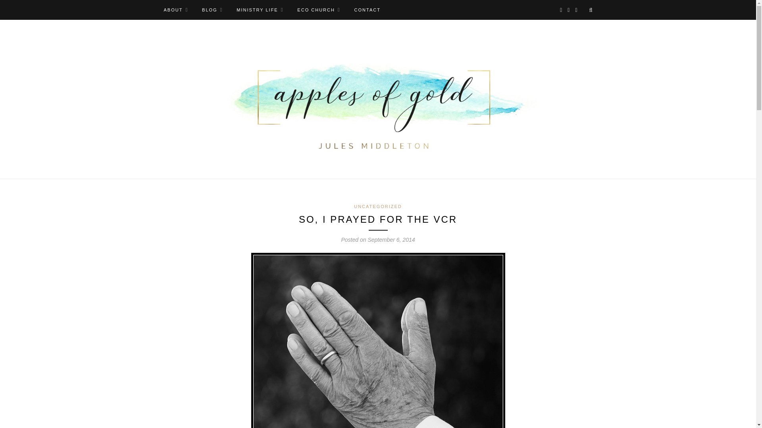 This screenshot has height=428, width=762. What do you see at coordinates (318, 10) in the screenshot?
I see `ECO CHURCH` at bounding box center [318, 10].